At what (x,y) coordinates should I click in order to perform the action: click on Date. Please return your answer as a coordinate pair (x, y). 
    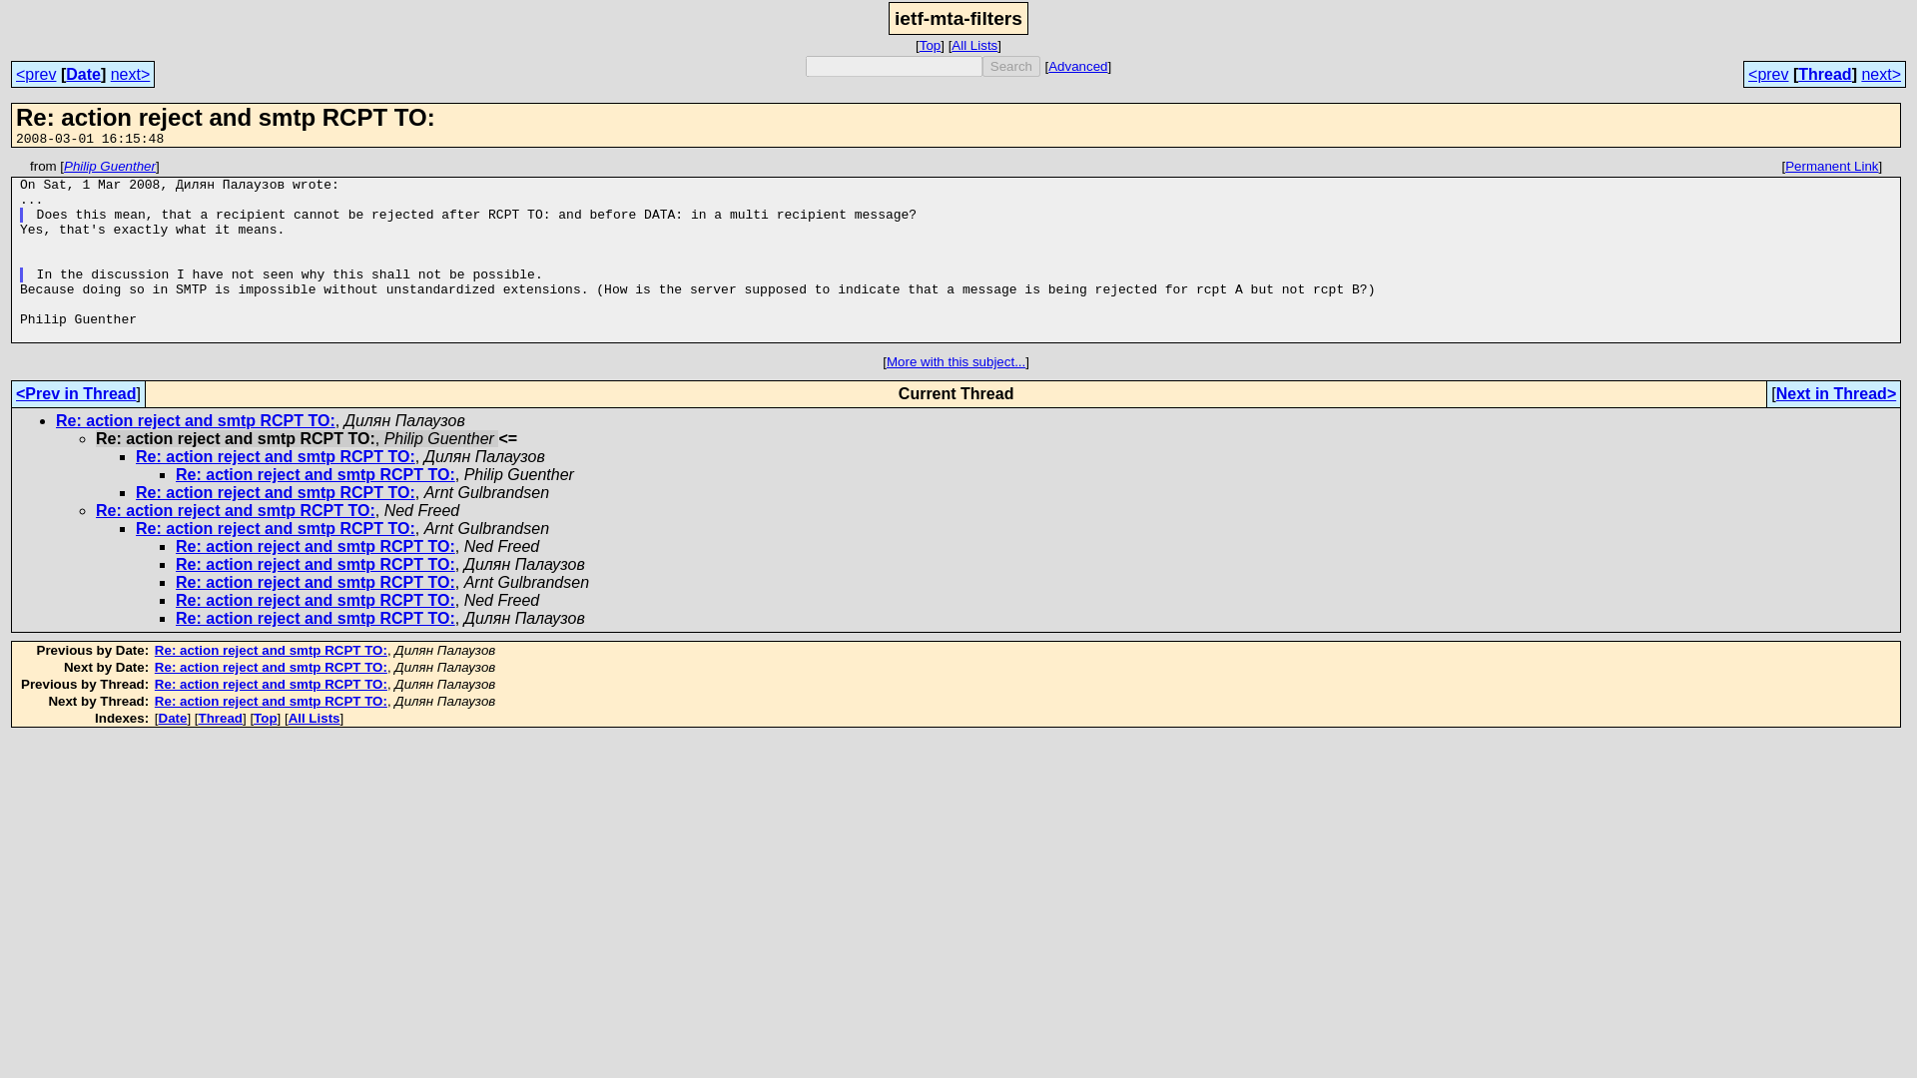
    Looking at the image, I should click on (174, 717).